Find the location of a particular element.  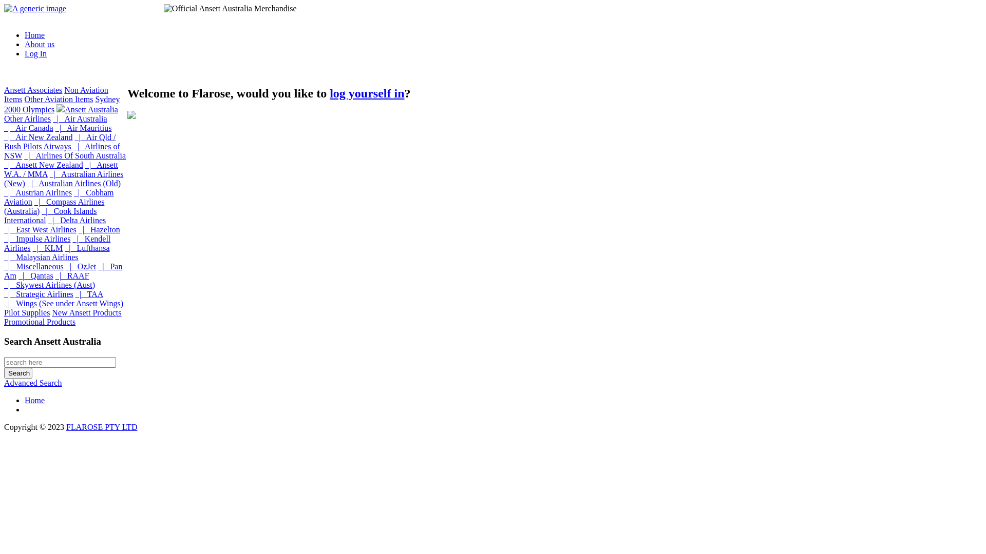

  |_ Qantas is located at coordinates (36, 276).